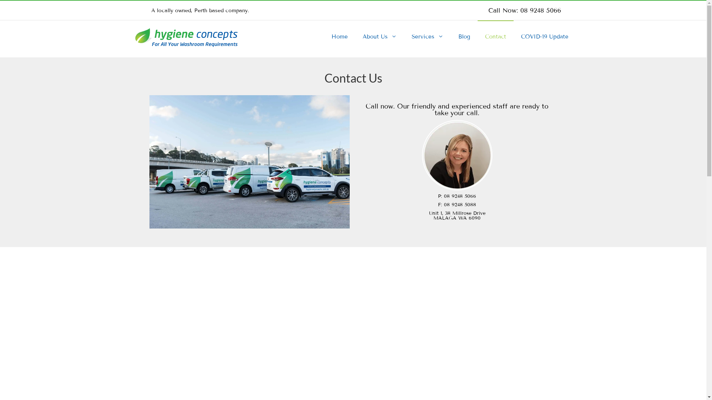 Image resolution: width=712 pixels, height=400 pixels. Describe the element at coordinates (380, 37) in the screenshot. I see `About Us` at that location.